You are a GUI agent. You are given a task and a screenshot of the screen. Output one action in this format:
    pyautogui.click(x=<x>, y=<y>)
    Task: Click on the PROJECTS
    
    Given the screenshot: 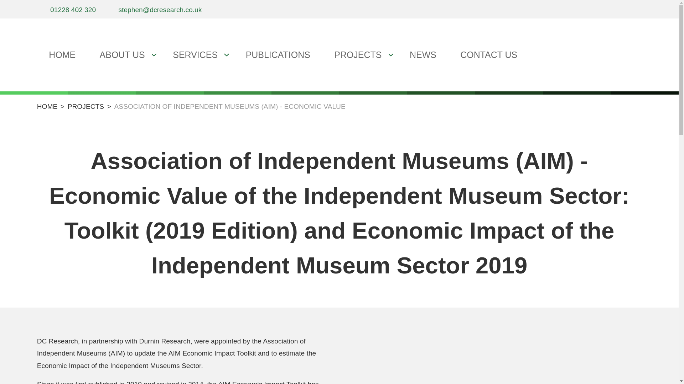 What is the action you would take?
    pyautogui.click(x=85, y=106)
    